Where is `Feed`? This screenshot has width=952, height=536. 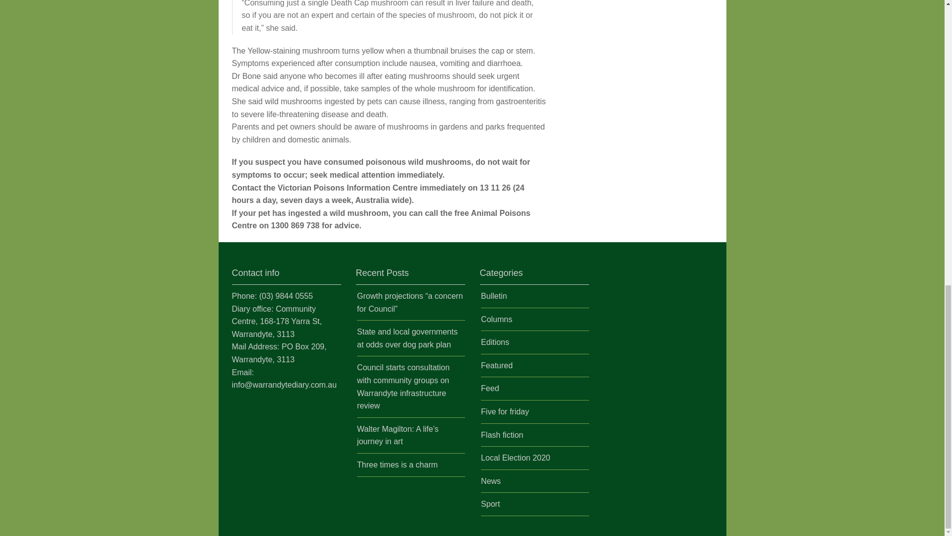
Feed is located at coordinates (490, 388).